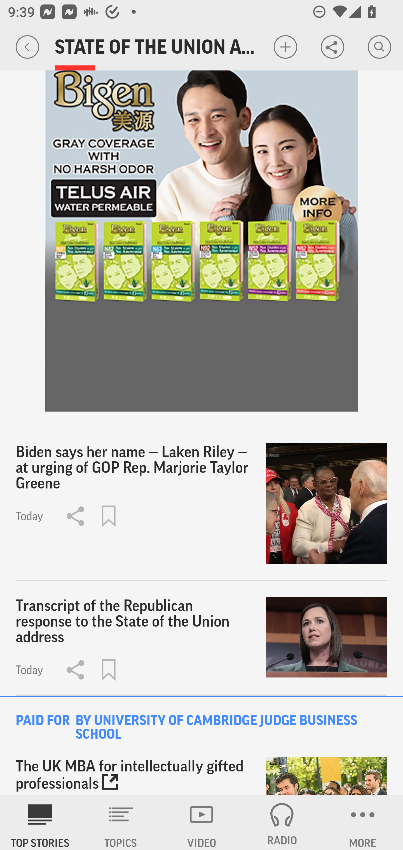 Image resolution: width=403 pixels, height=850 pixels. What do you see at coordinates (363, 823) in the screenshot?
I see `MORE` at bounding box center [363, 823].